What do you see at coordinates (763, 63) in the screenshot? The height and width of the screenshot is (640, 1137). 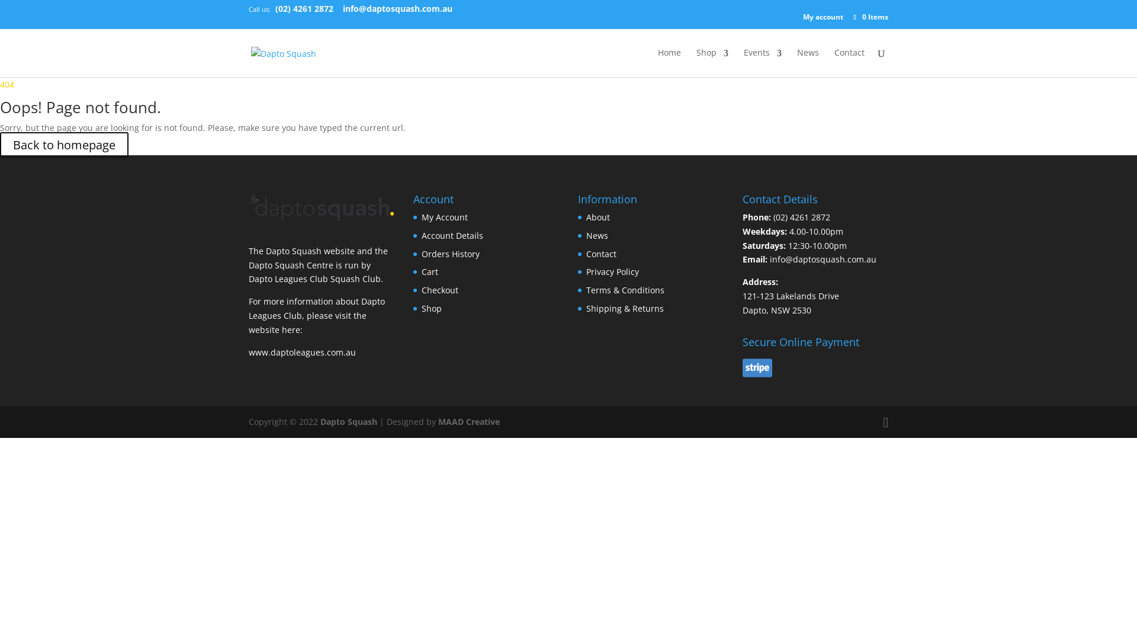 I see `Events` at bounding box center [763, 63].